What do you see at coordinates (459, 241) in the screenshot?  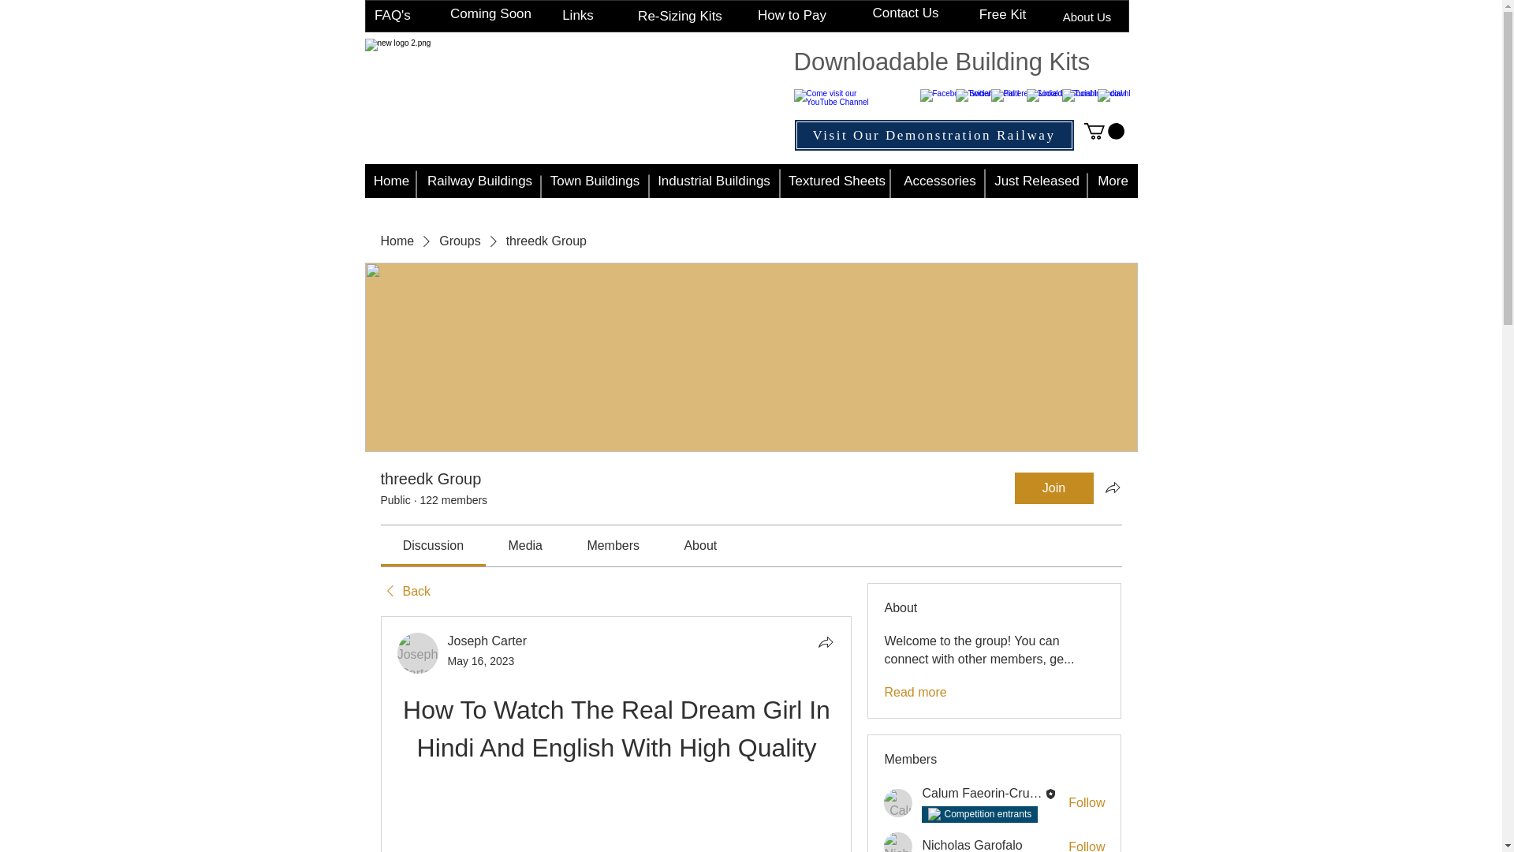 I see `Groups` at bounding box center [459, 241].